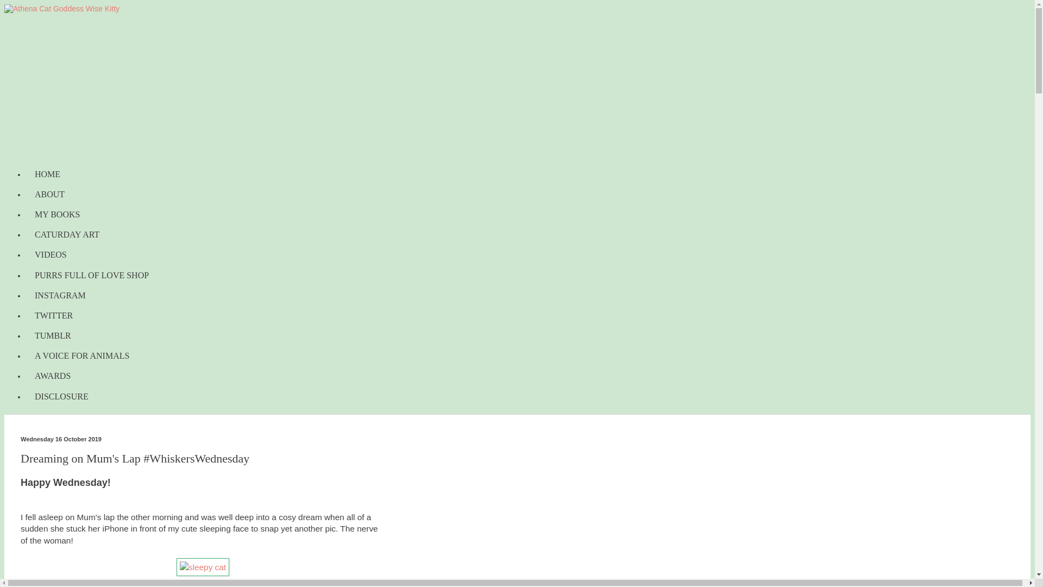  I want to click on MY BOOKS, so click(58, 214).